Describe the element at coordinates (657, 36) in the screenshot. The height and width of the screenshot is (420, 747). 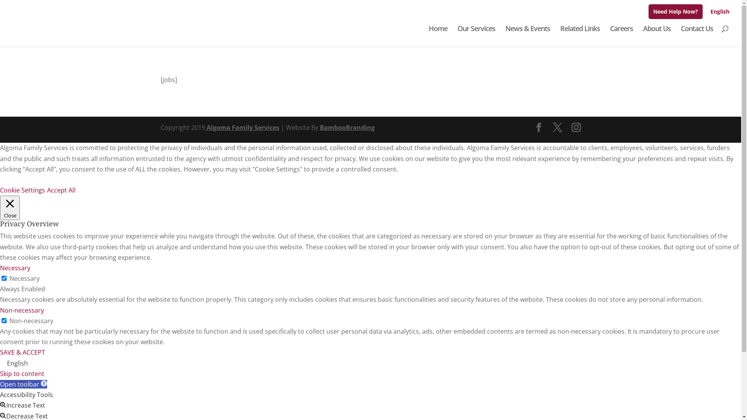
I see `About Us` at that location.